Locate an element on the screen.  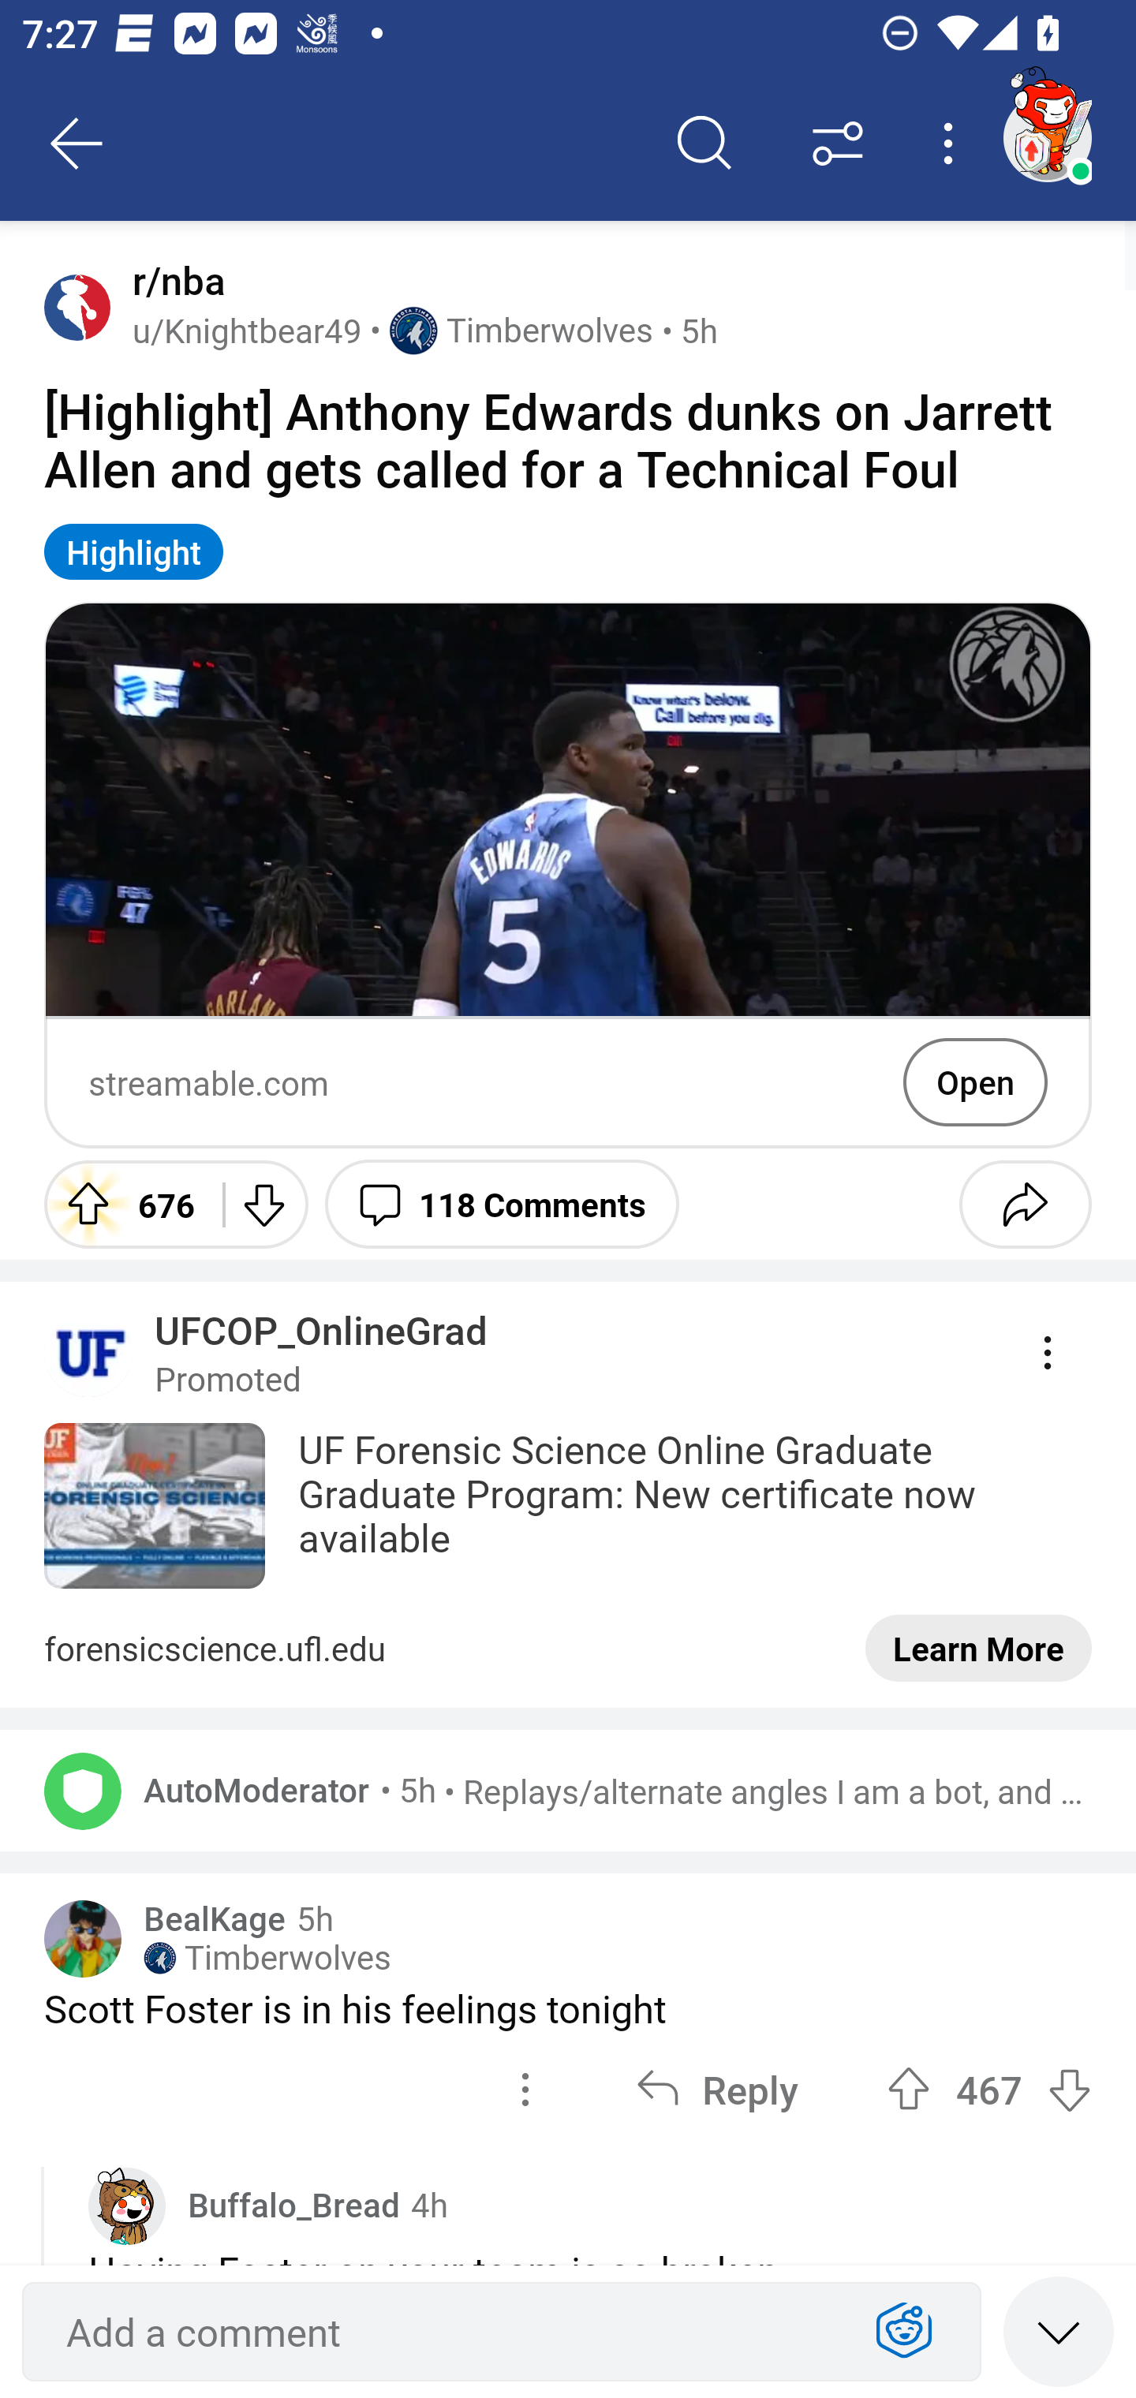
Avatar is located at coordinates (77, 306).